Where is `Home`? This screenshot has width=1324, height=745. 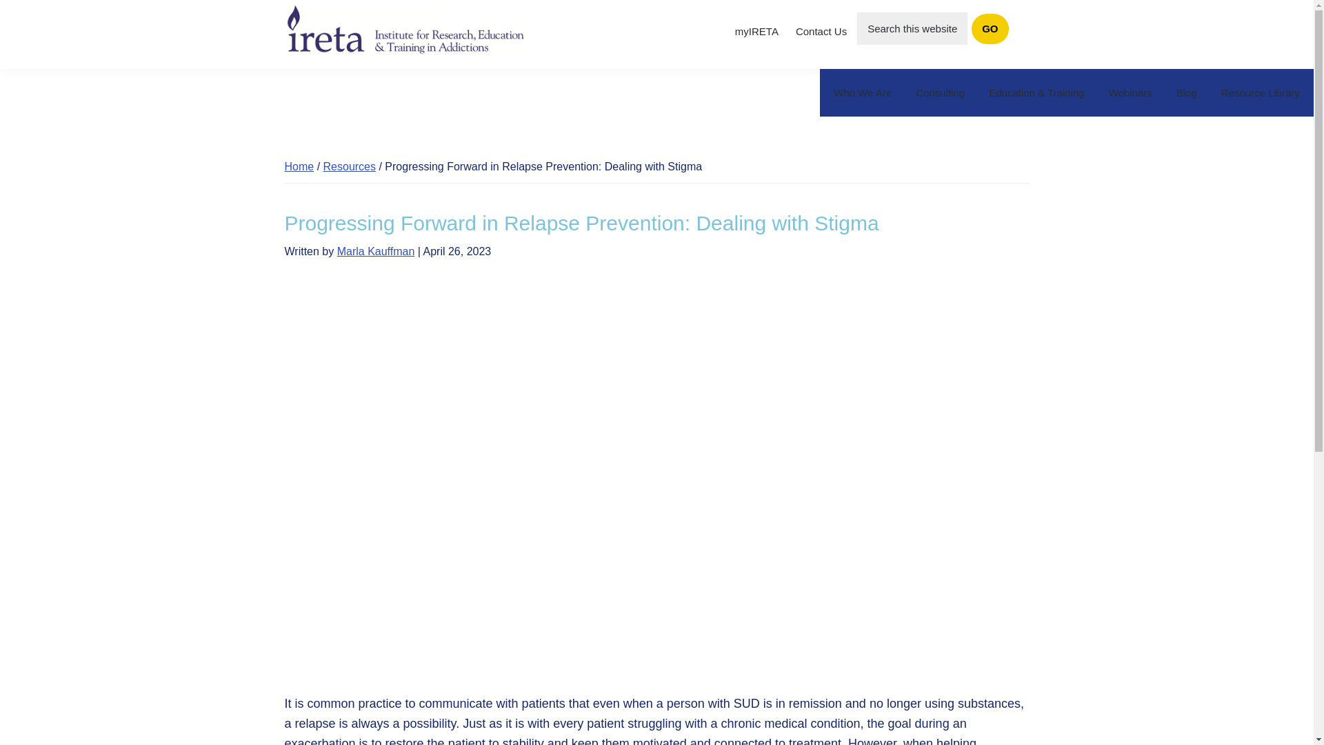
Home is located at coordinates (299, 166).